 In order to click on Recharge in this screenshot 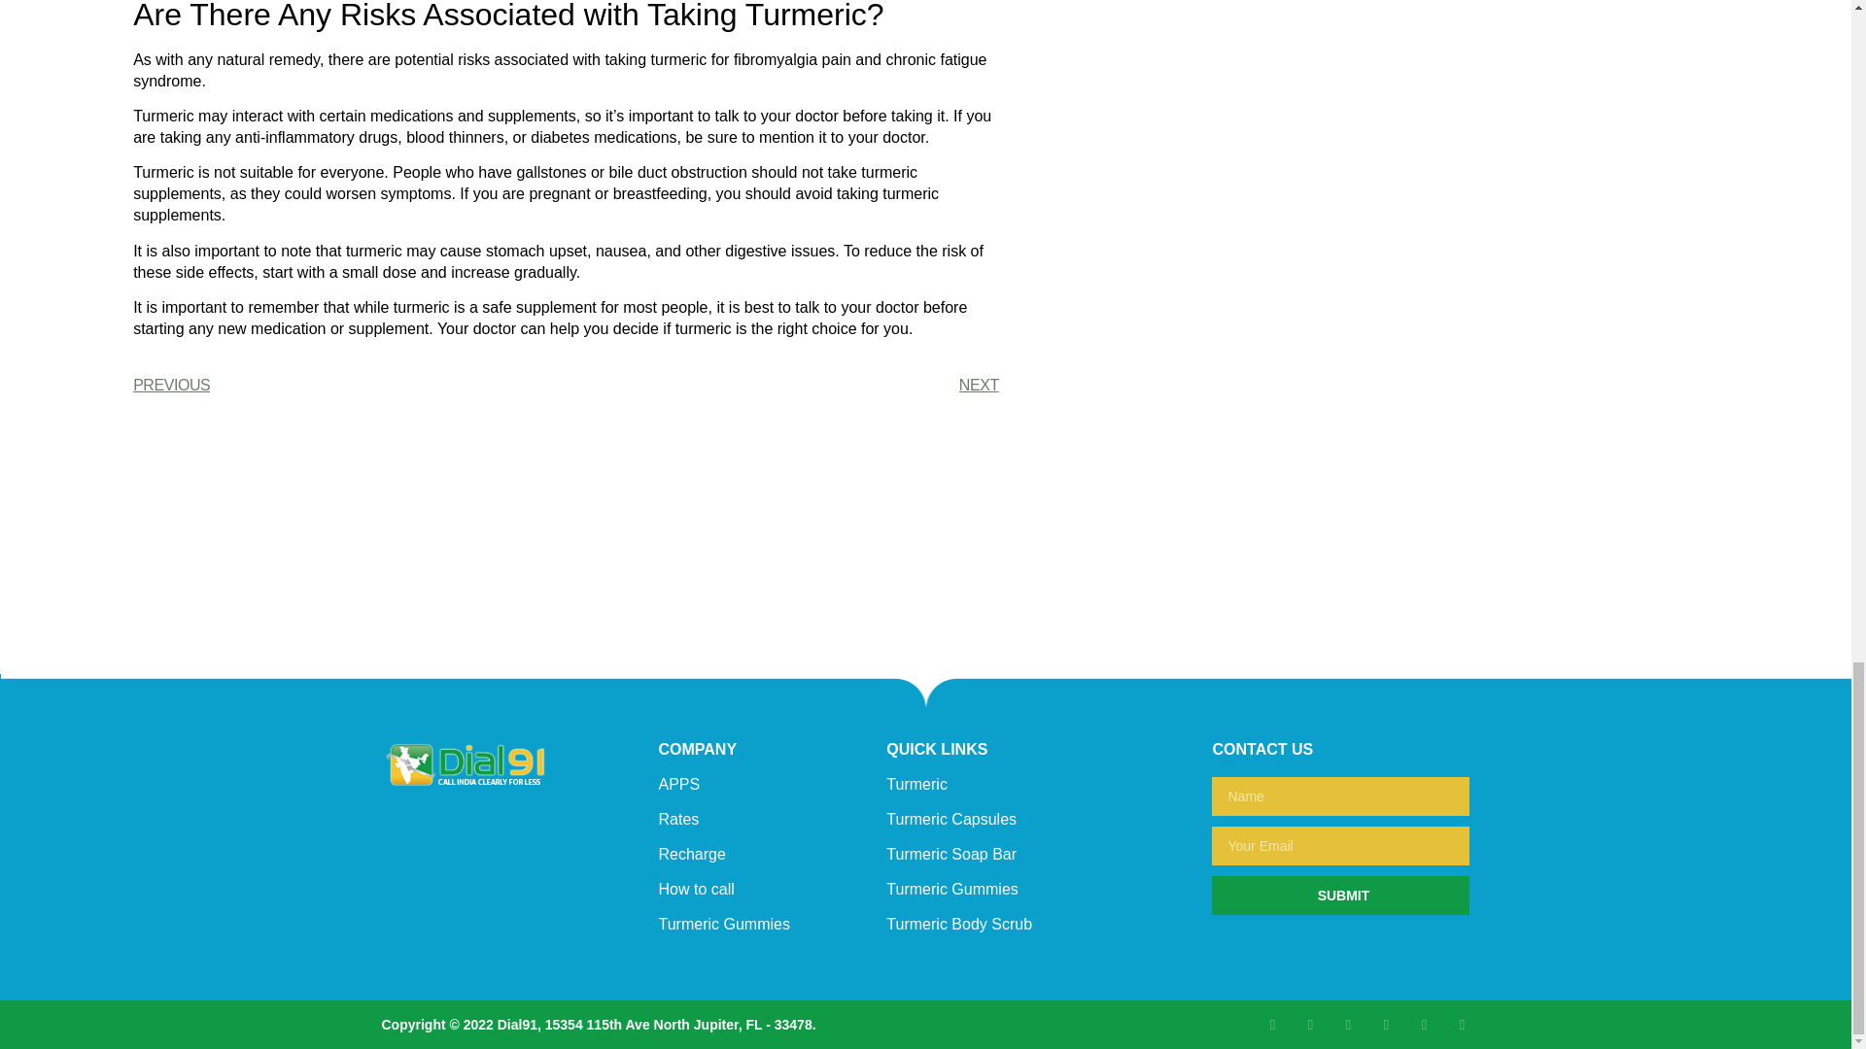, I will do `click(692, 853)`.